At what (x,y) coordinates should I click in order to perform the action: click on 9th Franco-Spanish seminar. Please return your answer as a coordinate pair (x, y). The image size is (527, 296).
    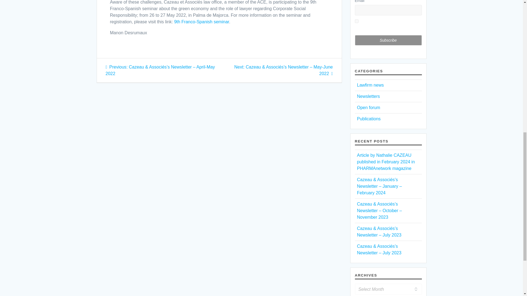
    Looking at the image, I should click on (201, 22).